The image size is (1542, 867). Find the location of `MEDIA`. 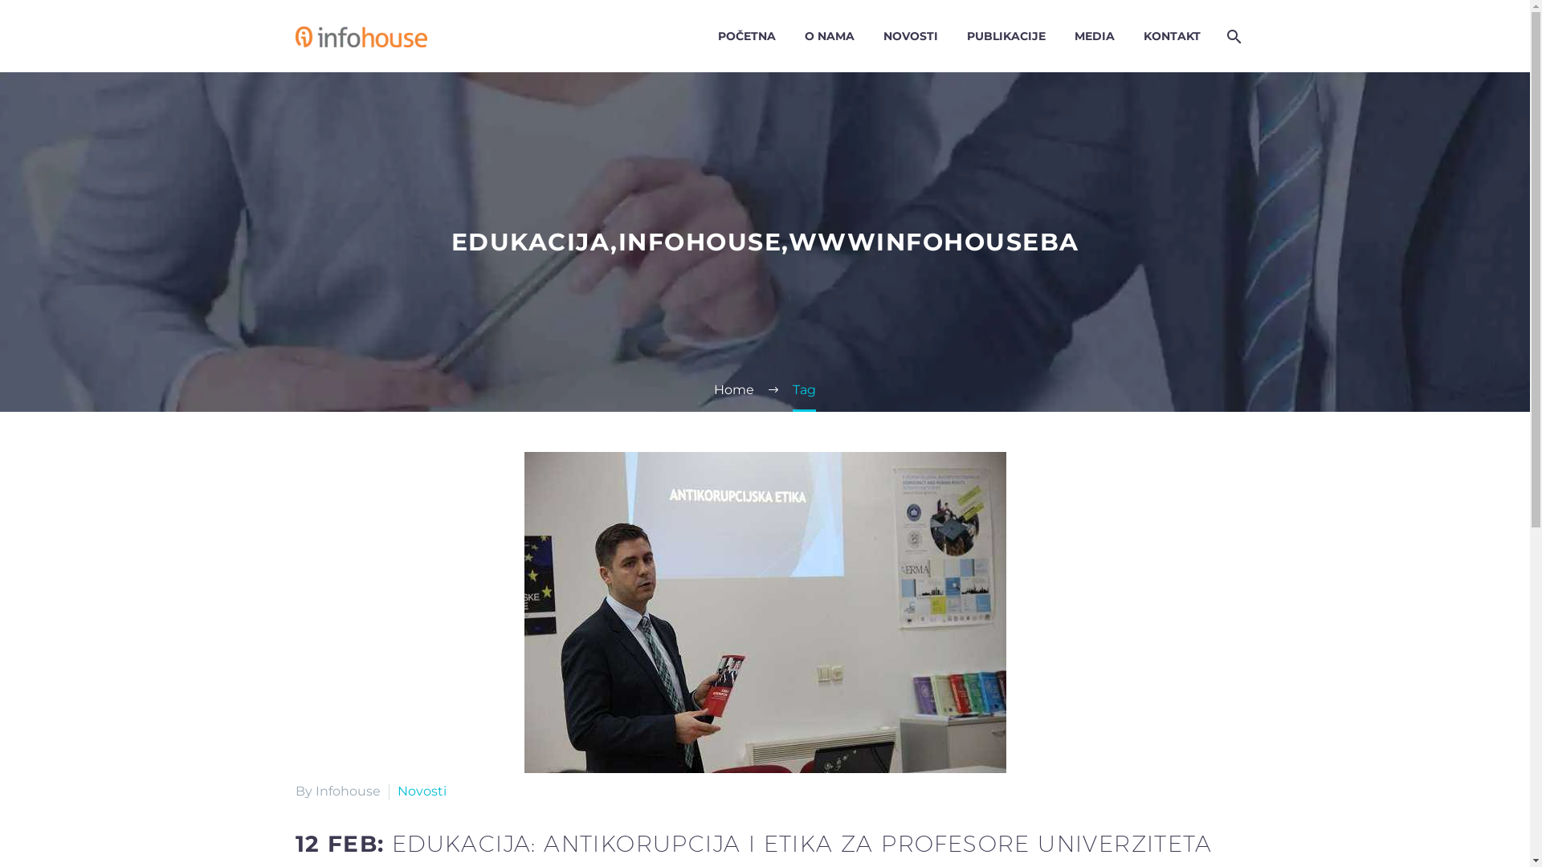

MEDIA is located at coordinates (1094, 37).